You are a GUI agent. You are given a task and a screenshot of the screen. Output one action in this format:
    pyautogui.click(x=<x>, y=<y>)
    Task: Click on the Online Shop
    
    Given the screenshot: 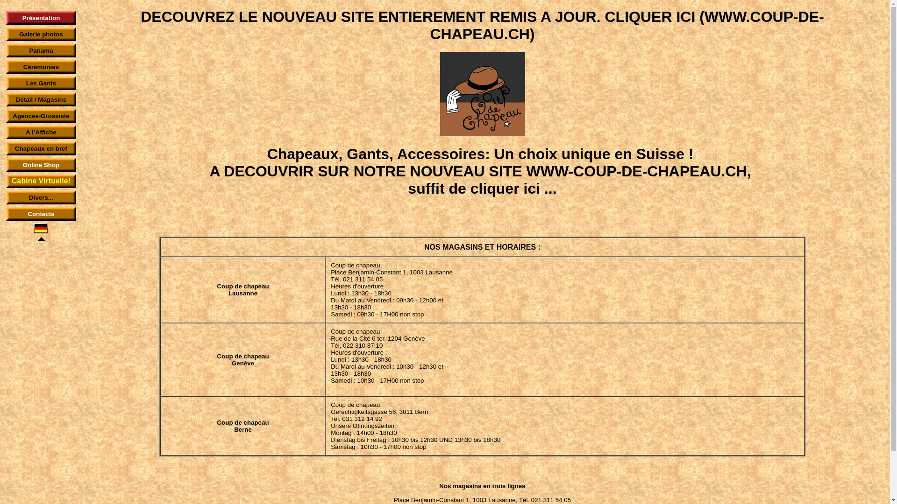 What is the action you would take?
    pyautogui.click(x=41, y=165)
    